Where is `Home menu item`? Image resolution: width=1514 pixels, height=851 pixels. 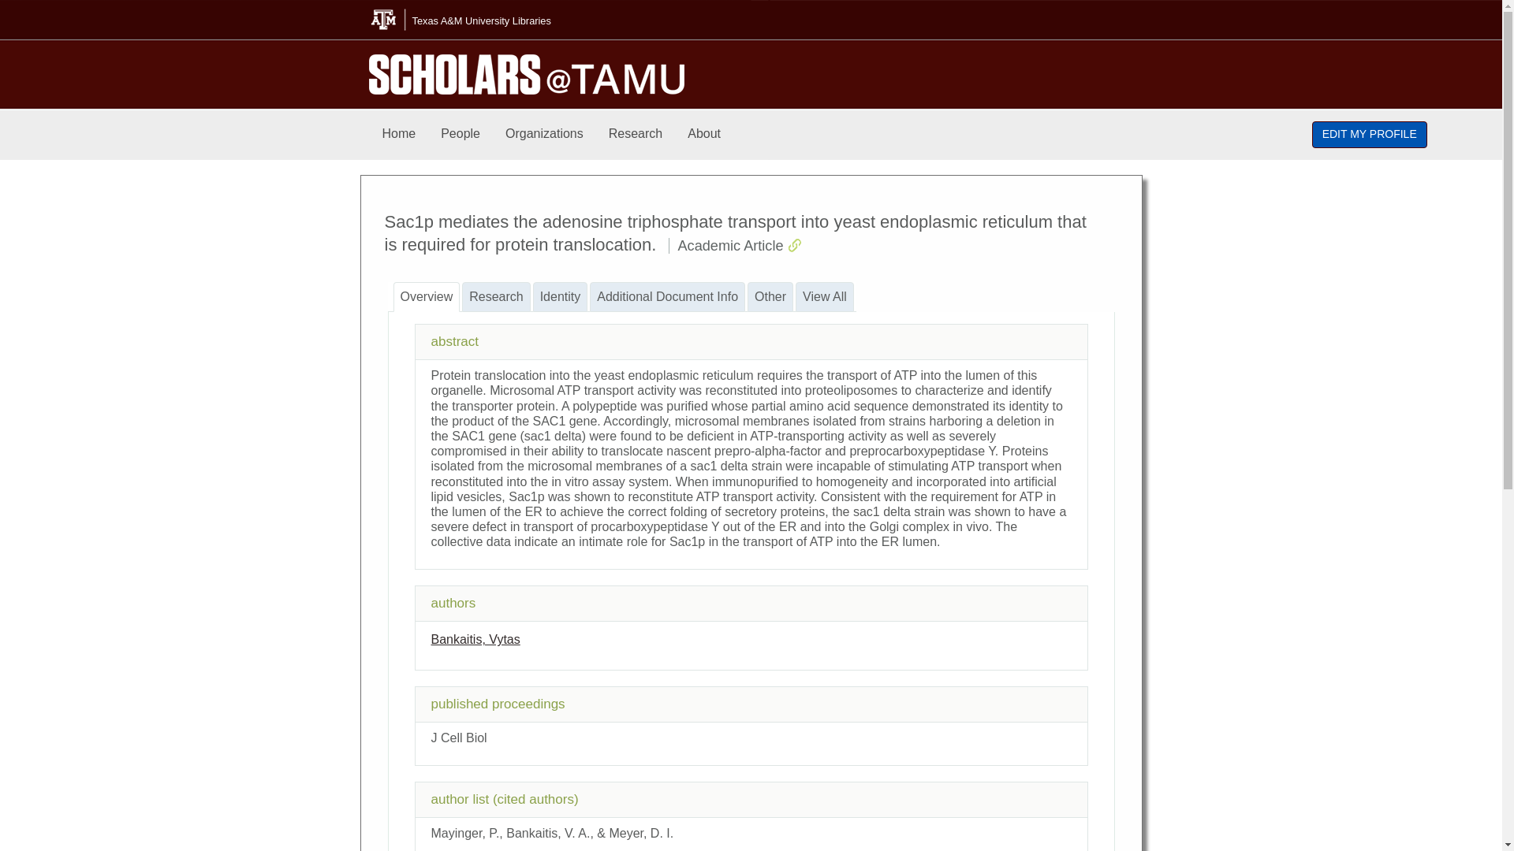
Home menu item is located at coordinates (399, 134).